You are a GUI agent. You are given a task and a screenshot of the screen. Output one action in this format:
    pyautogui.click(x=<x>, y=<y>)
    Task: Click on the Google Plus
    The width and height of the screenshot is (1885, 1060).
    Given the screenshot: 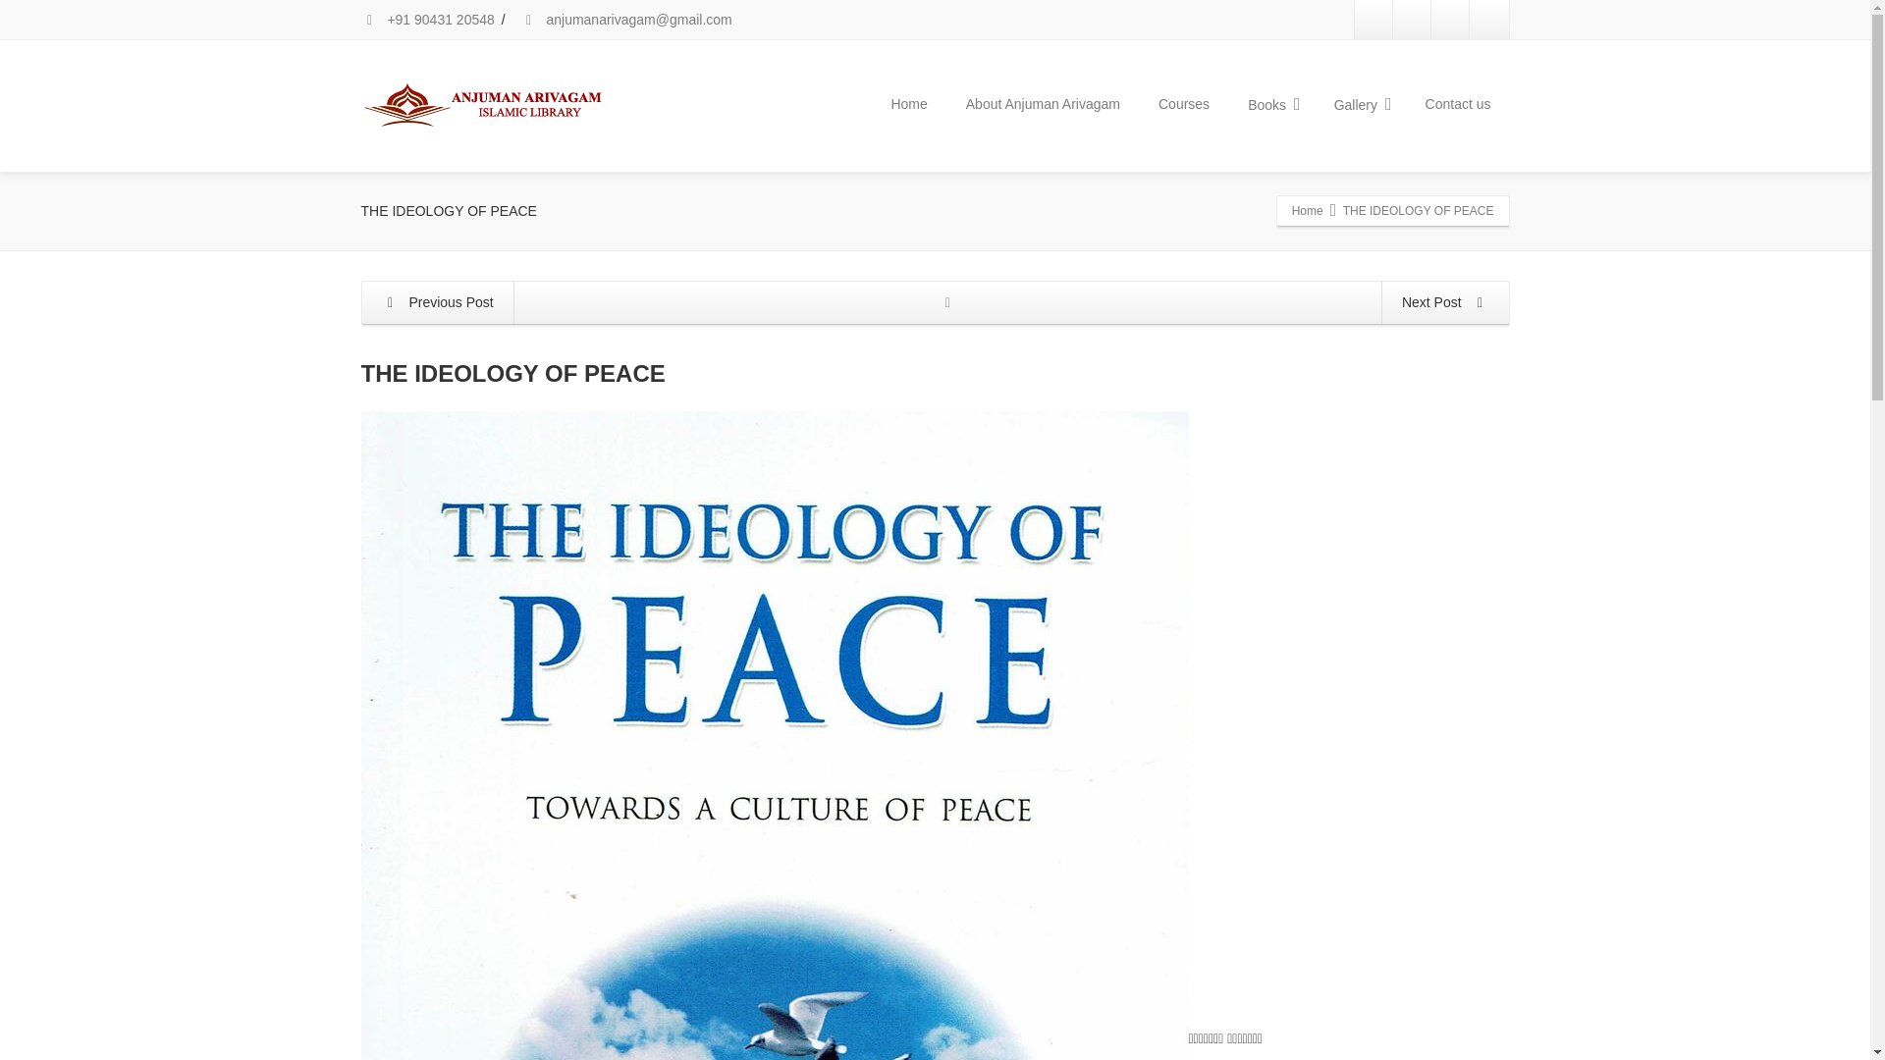 What is the action you would take?
    pyautogui.click(x=1488, y=20)
    